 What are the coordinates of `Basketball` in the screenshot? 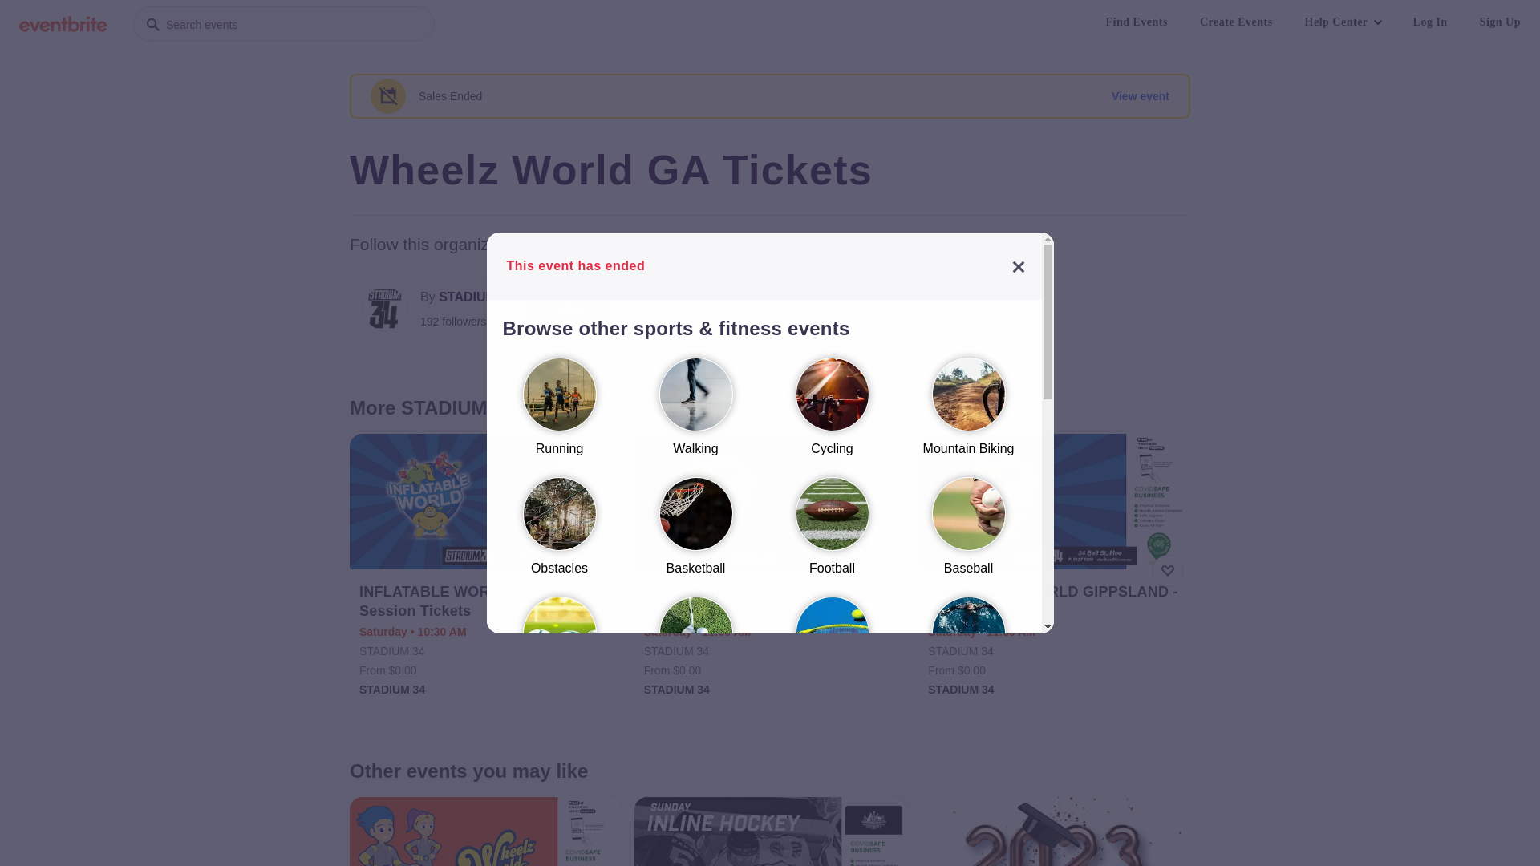 It's located at (695, 534).